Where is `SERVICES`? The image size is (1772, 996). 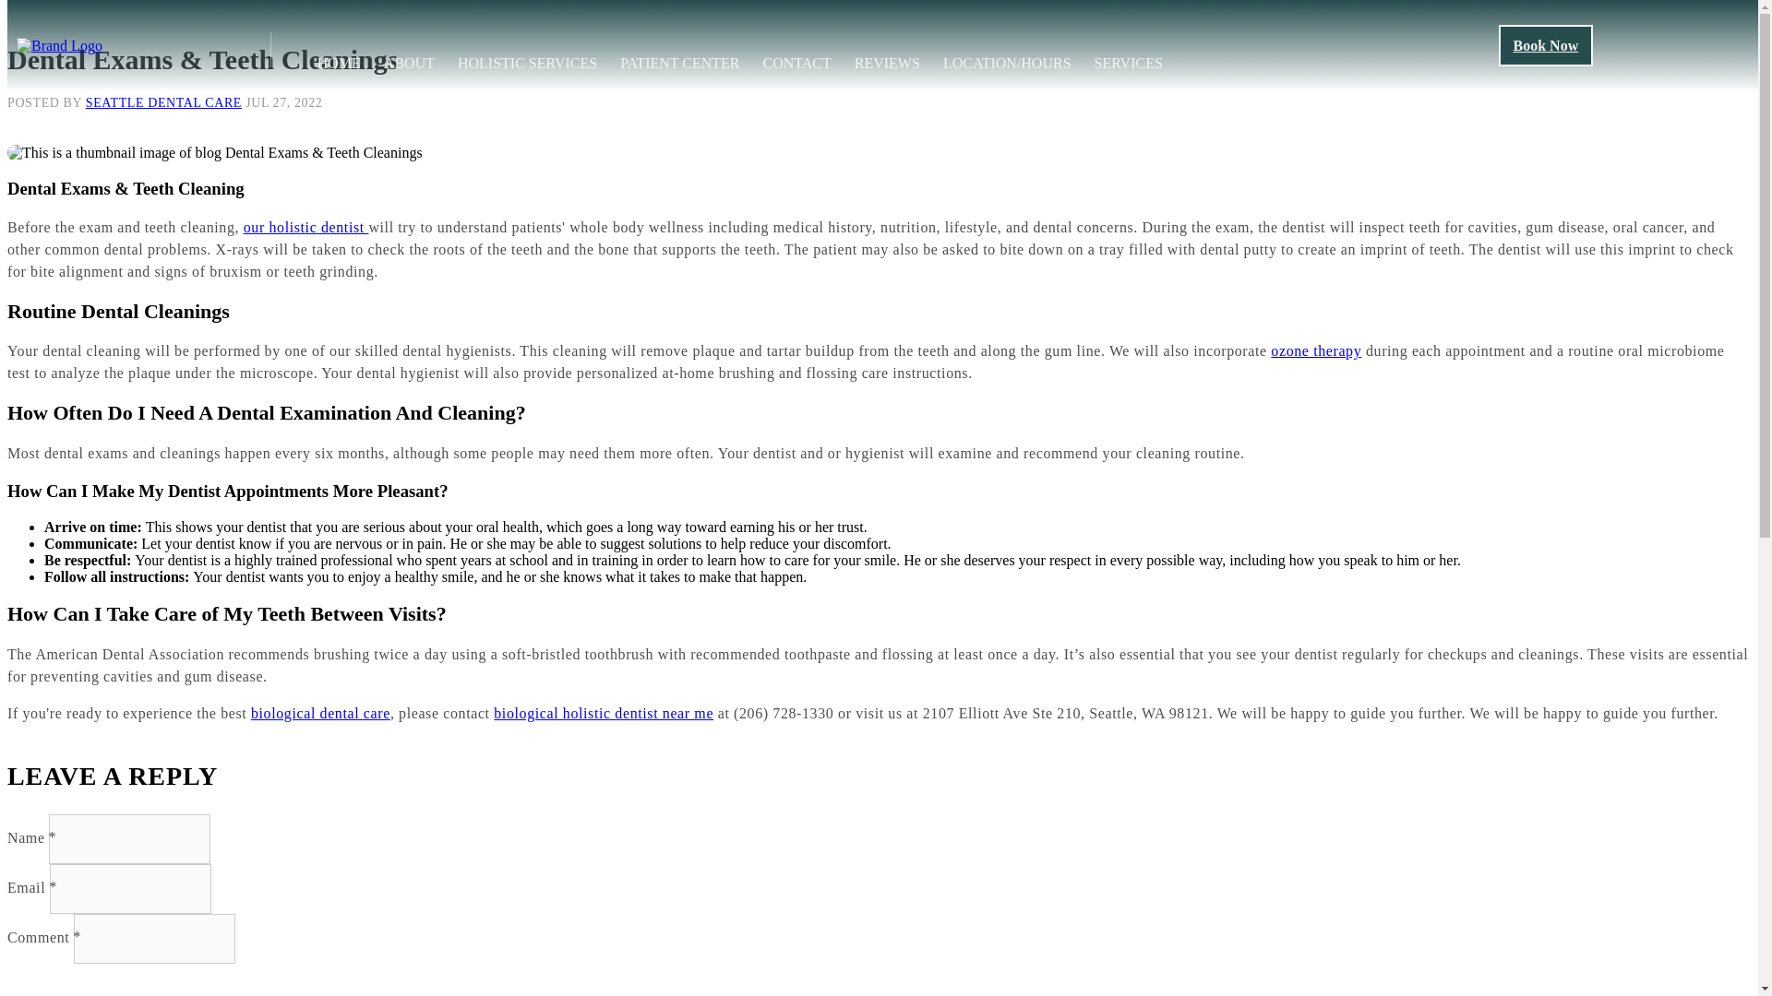 SERVICES is located at coordinates (1128, 63).